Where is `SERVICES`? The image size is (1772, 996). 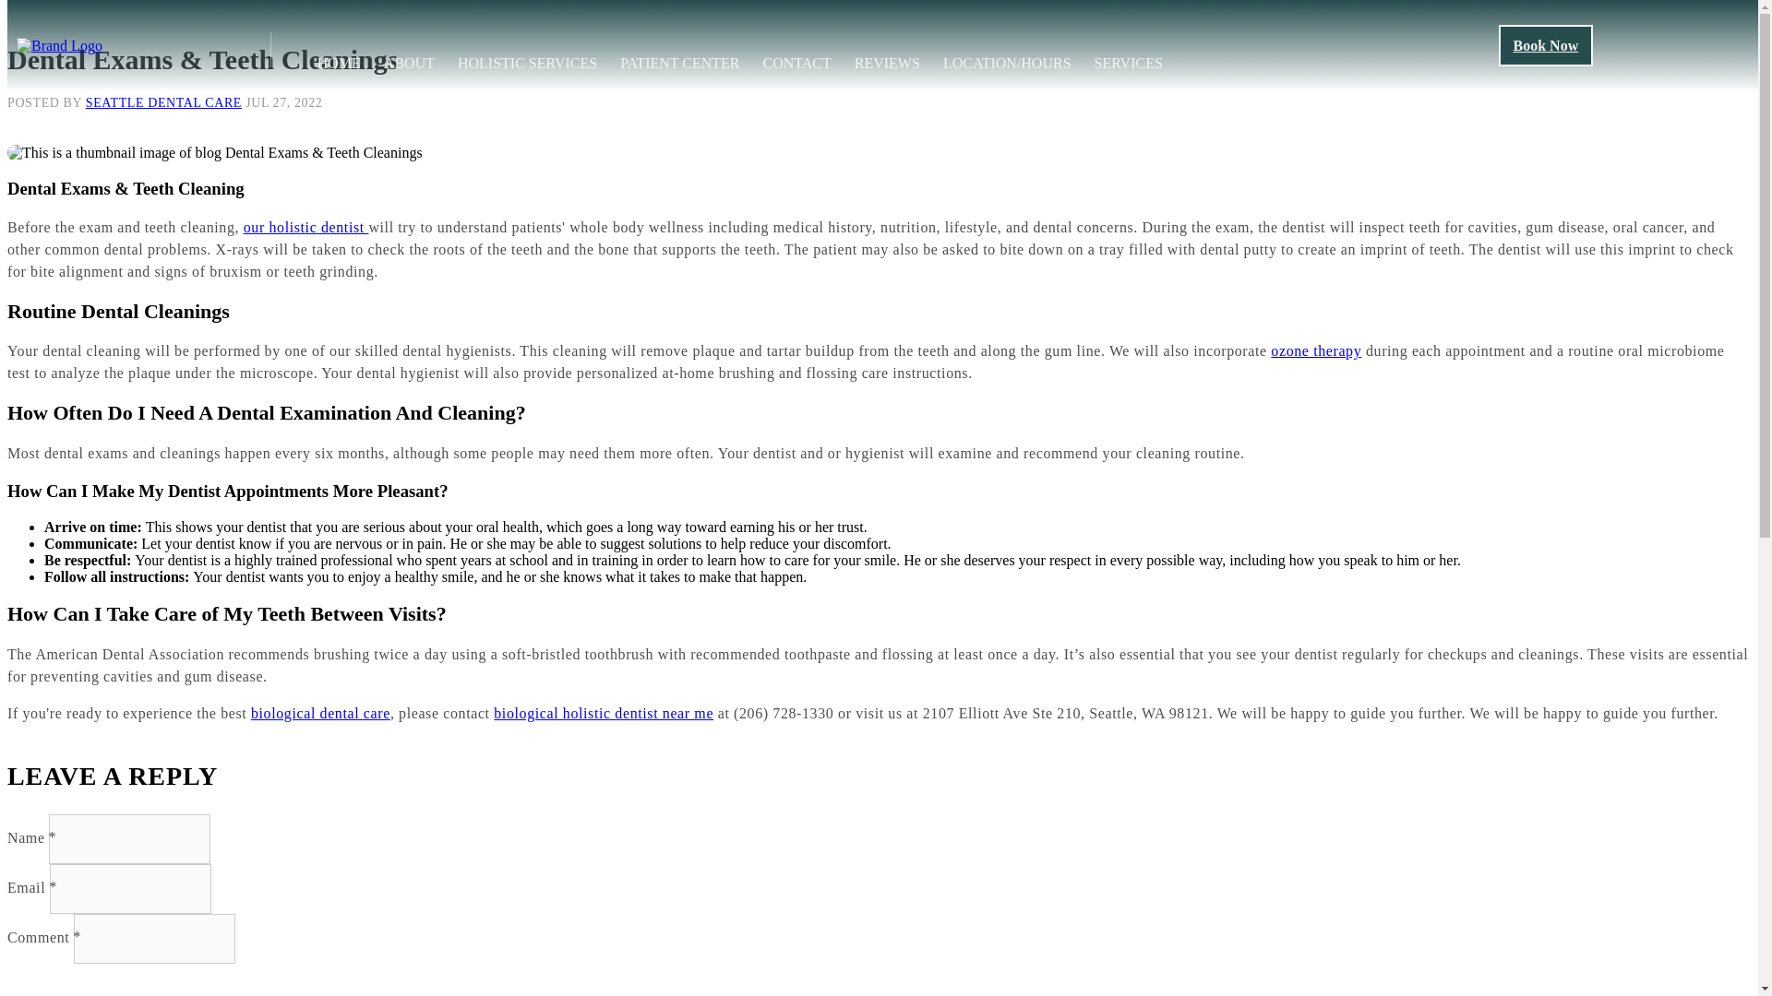 SERVICES is located at coordinates (1128, 63).